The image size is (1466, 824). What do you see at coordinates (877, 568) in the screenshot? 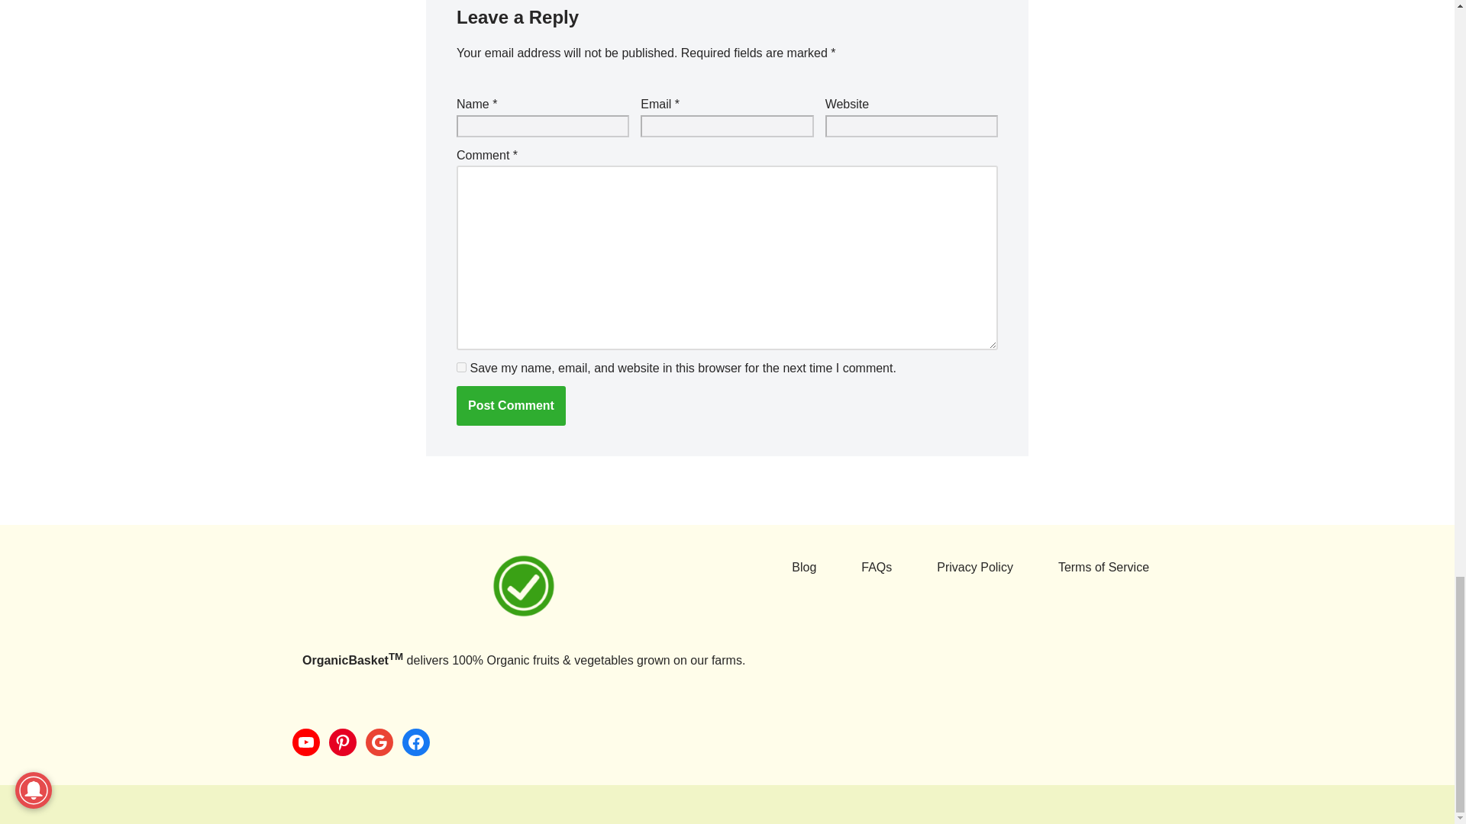
I see `FAQs` at bounding box center [877, 568].